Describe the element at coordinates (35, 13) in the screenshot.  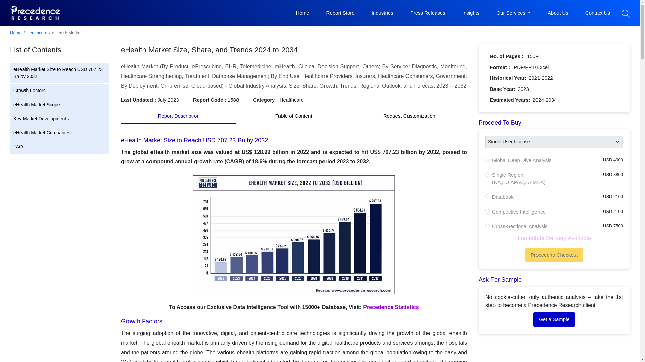
I see `Precedence Research` at that location.